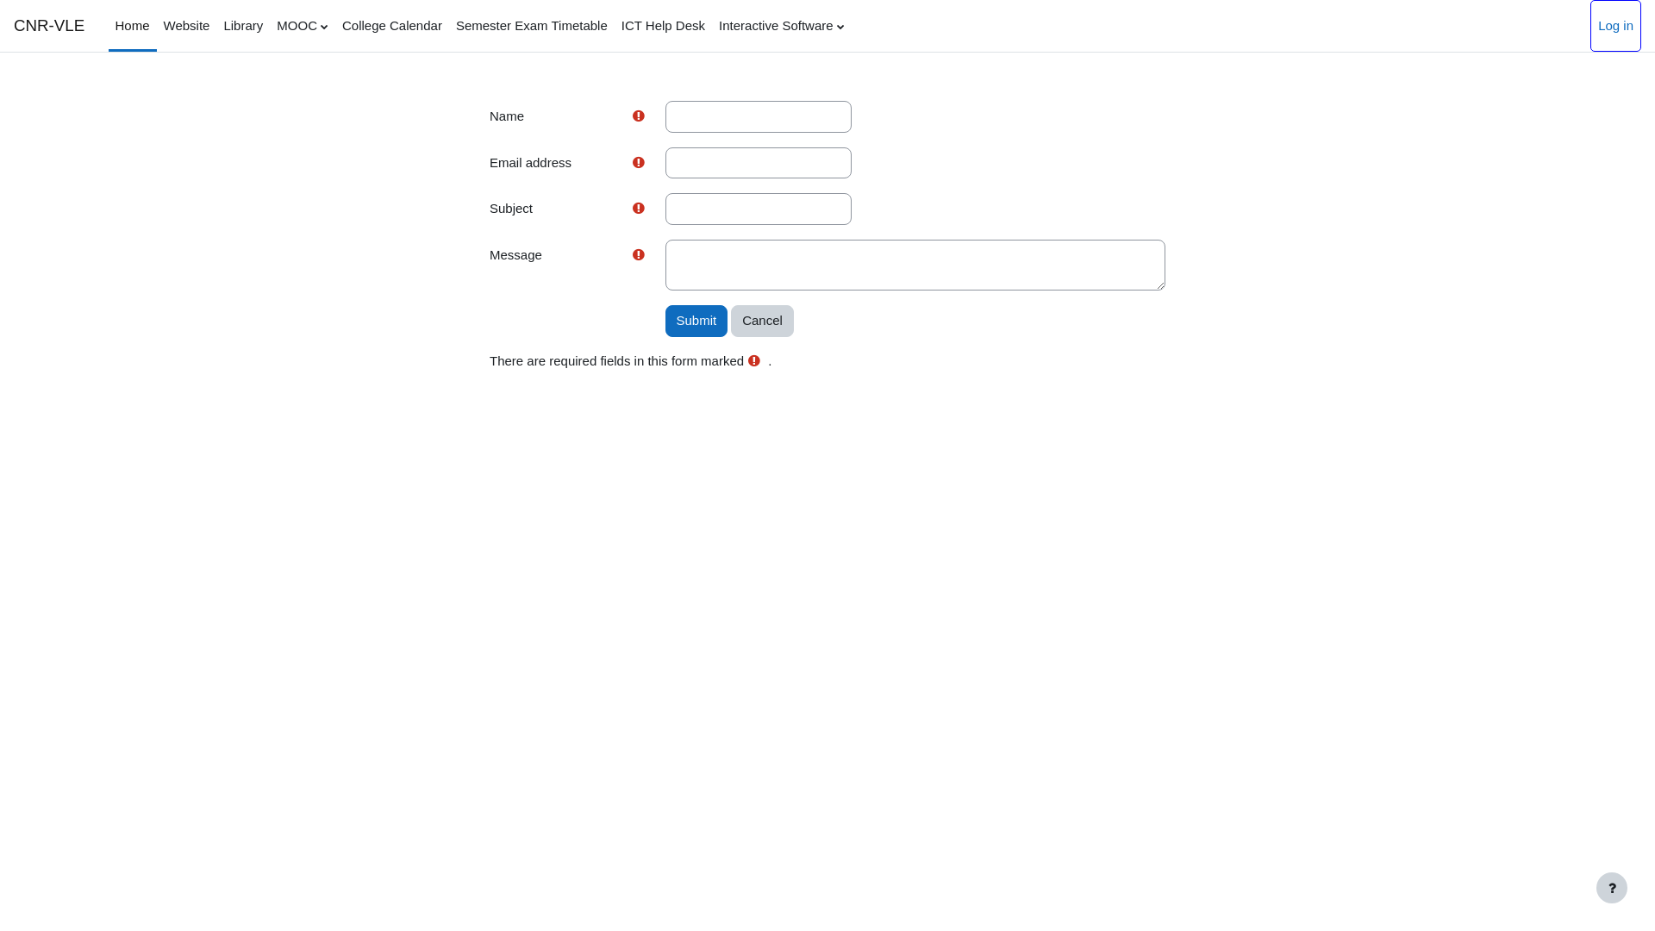  Describe the element at coordinates (638, 253) in the screenshot. I see `Required` at that location.